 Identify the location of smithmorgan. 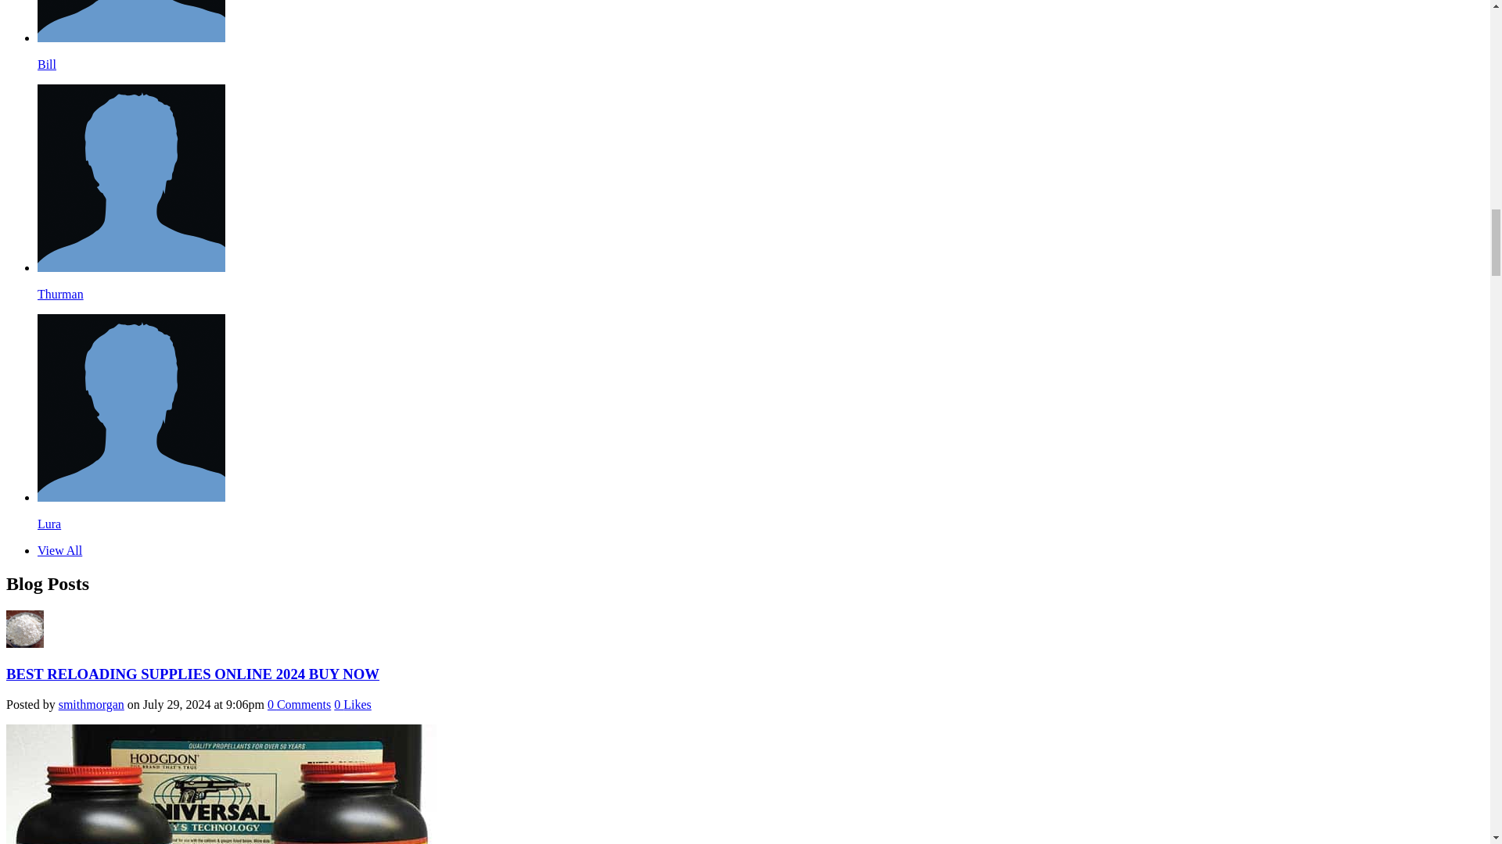
(24, 643).